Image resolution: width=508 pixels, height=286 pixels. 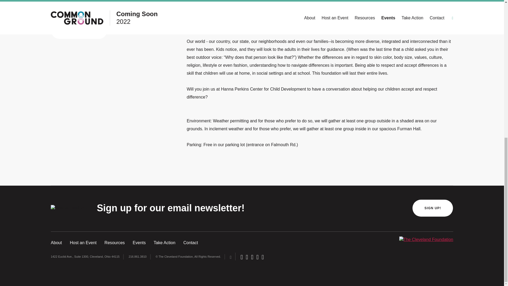 What do you see at coordinates (165, 243) in the screenshot?
I see `Take Action` at bounding box center [165, 243].